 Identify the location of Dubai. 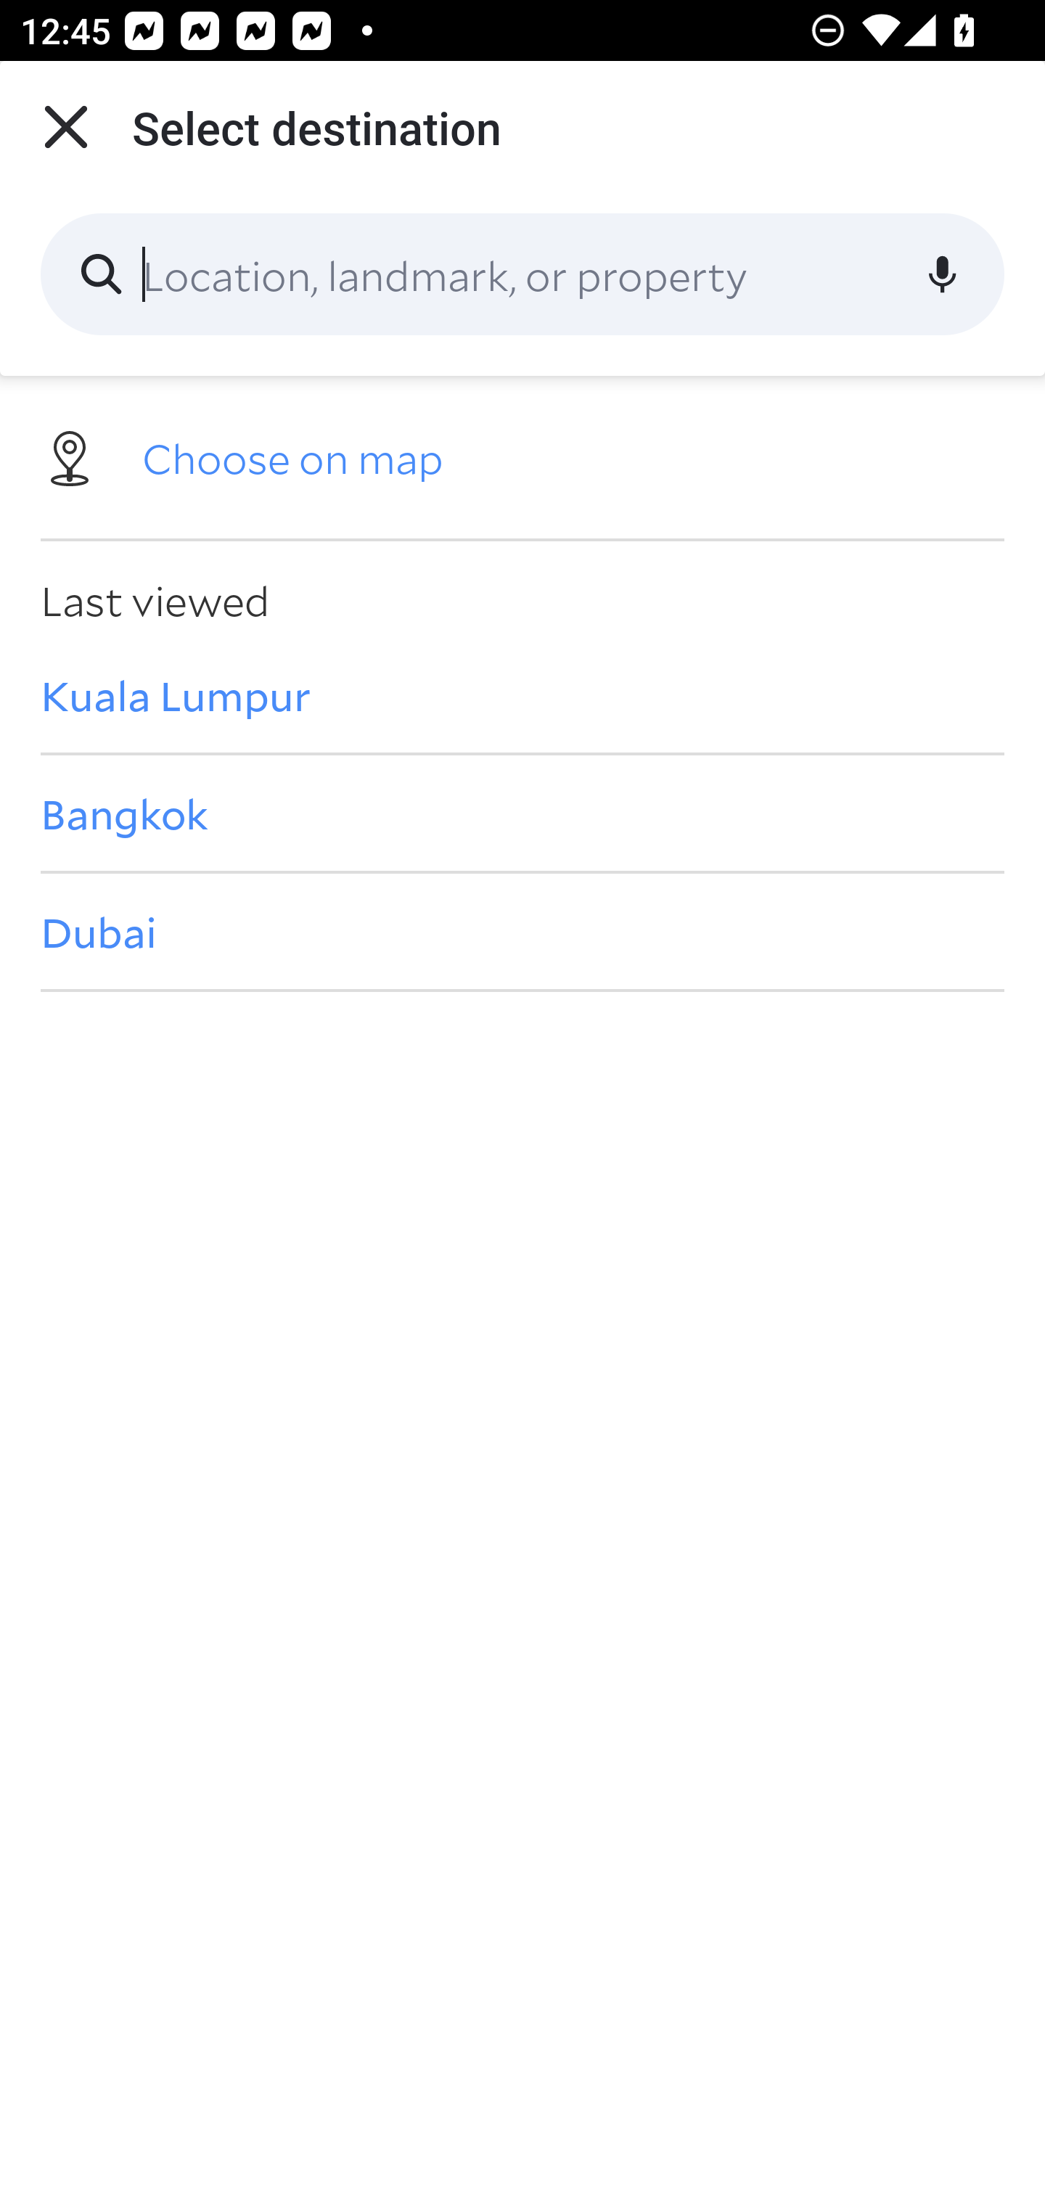
(522, 930).